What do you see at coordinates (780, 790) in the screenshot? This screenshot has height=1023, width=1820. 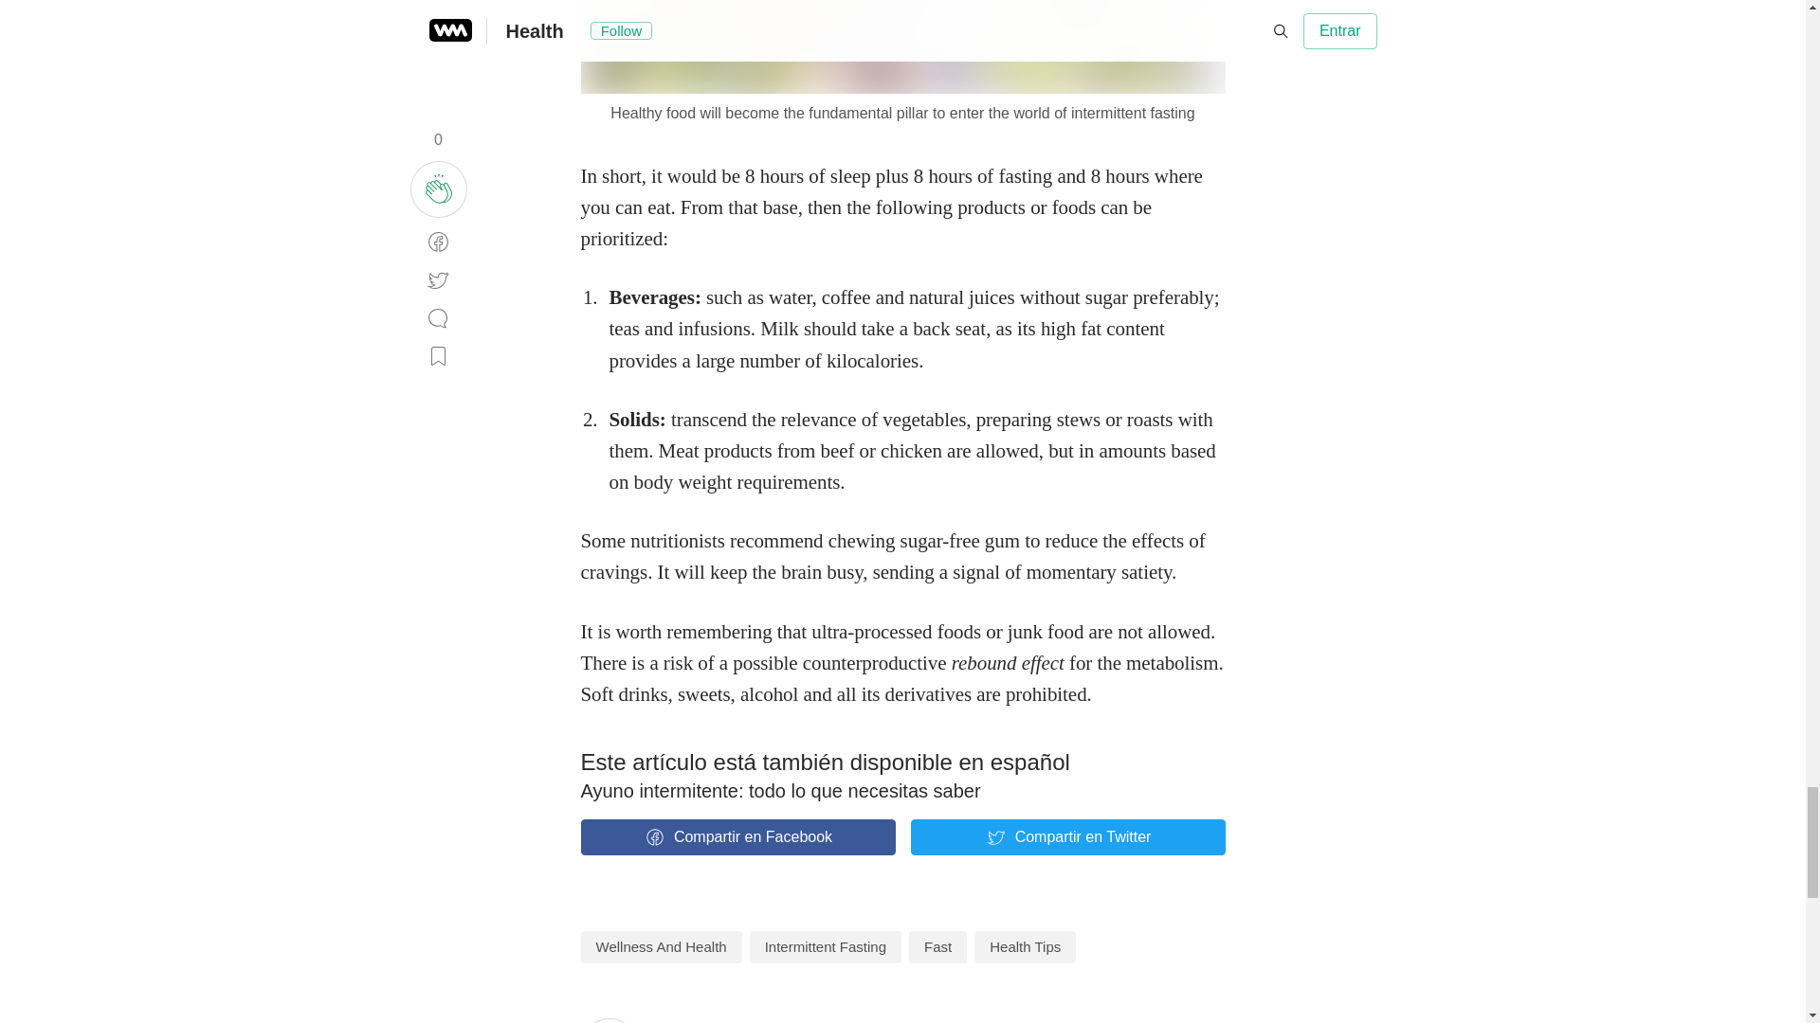 I see `Ayuno intermitente: todo lo que necesitas saber` at bounding box center [780, 790].